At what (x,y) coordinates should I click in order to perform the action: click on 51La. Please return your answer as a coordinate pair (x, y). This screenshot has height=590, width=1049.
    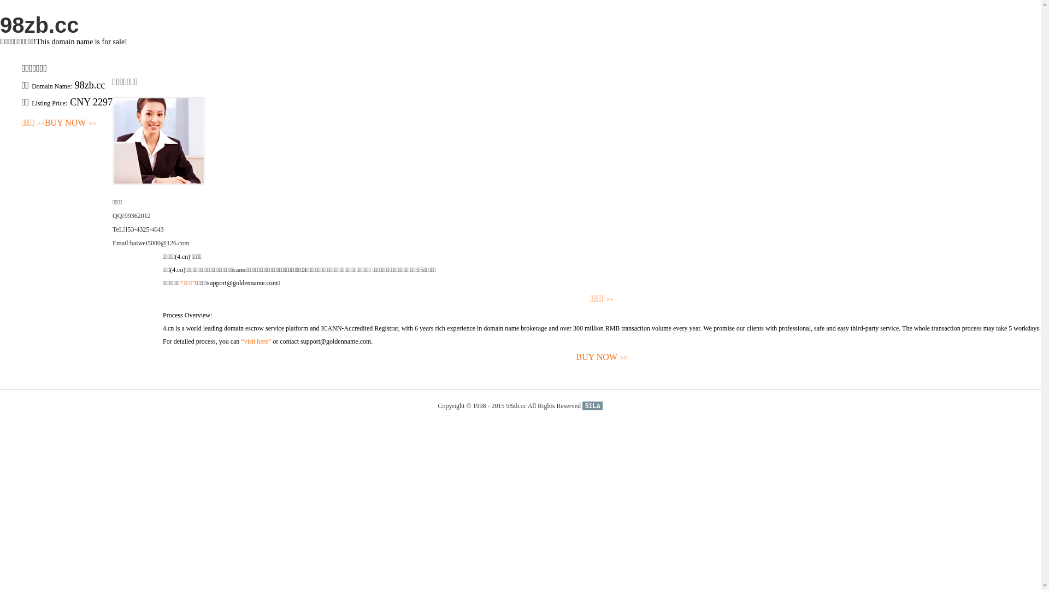
    Looking at the image, I should click on (592, 406).